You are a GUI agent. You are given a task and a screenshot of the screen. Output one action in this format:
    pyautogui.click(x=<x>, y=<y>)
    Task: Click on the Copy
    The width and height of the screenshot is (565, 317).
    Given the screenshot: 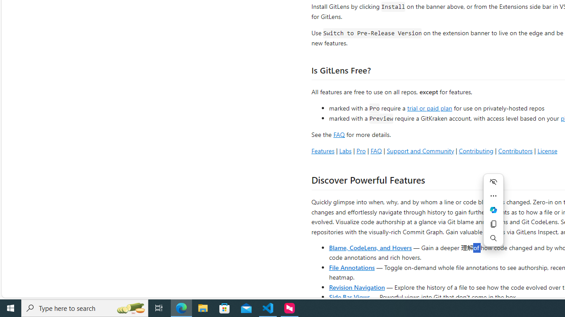 What is the action you would take?
    pyautogui.click(x=493, y=224)
    